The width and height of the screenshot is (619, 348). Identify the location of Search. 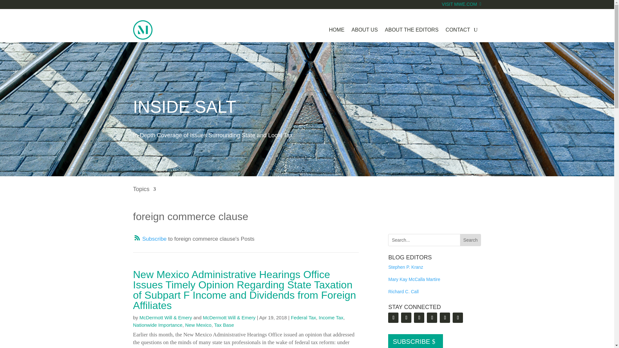
(470, 240).